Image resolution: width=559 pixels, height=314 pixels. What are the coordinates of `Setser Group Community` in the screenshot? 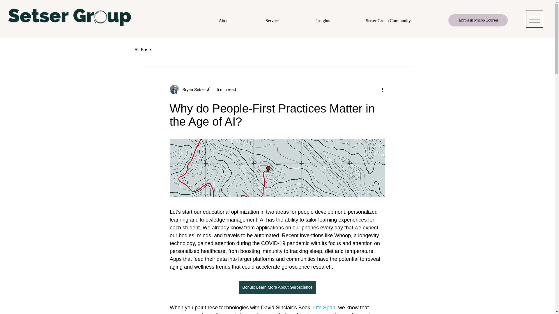 It's located at (388, 20).